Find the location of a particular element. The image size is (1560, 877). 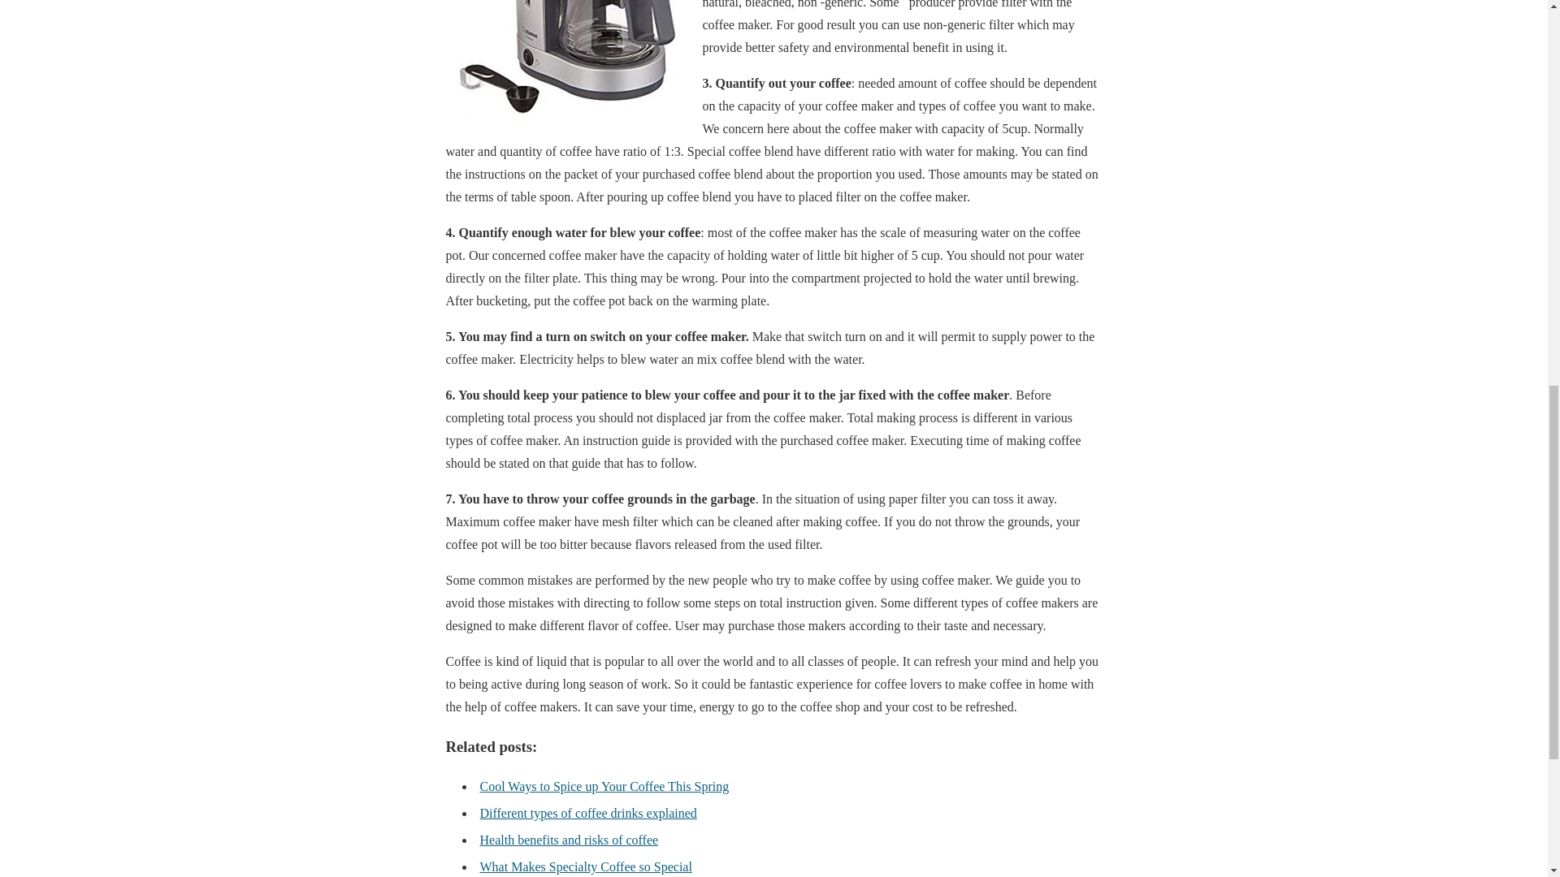

Different types of coffee drinks explained is located at coordinates (587, 812).